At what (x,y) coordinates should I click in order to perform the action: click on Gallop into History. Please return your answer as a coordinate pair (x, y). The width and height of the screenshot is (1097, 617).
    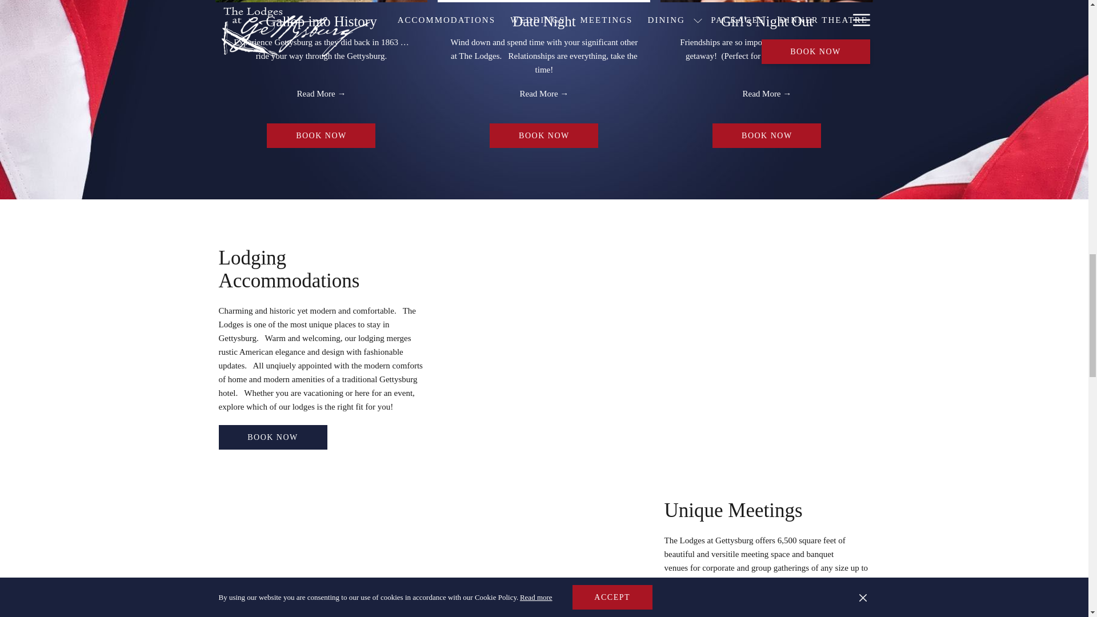
    Looking at the image, I should click on (321, 21).